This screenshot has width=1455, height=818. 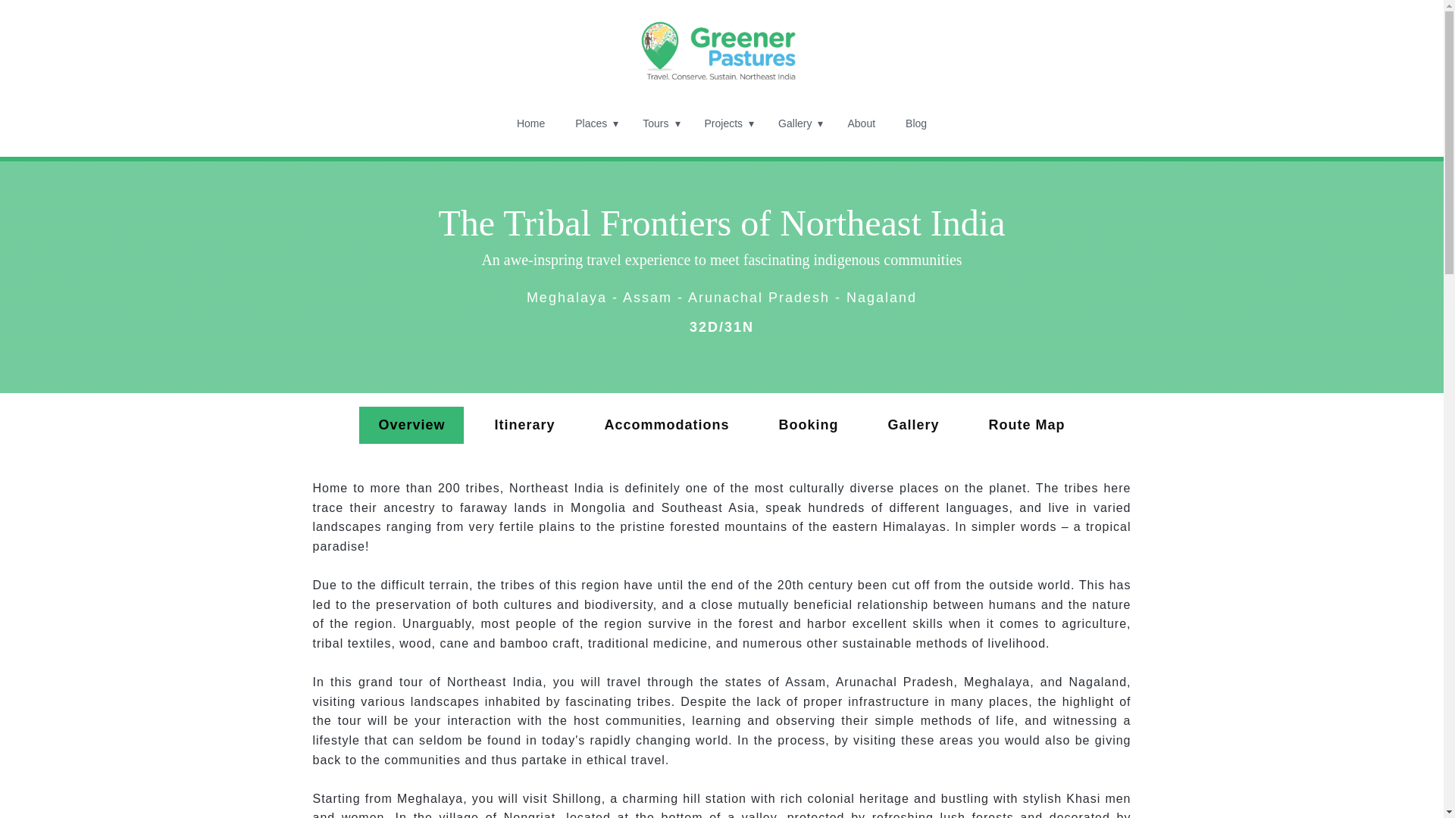 I want to click on Home, so click(x=530, y=123).